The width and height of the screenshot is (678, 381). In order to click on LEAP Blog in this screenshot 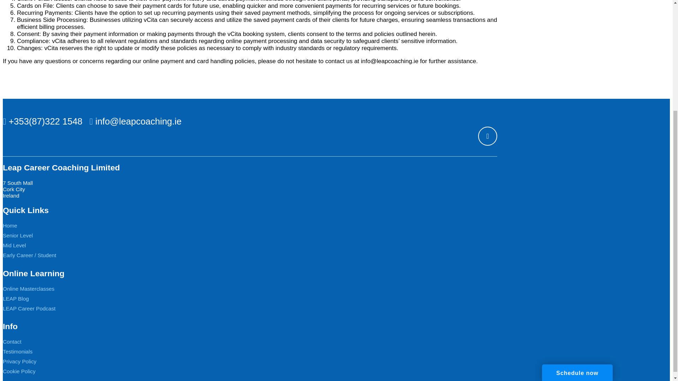, I will do `click(16, 298)`.